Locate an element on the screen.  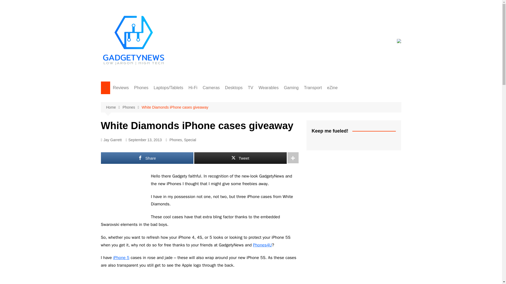
Wearables is located at coordinates (269, 88).